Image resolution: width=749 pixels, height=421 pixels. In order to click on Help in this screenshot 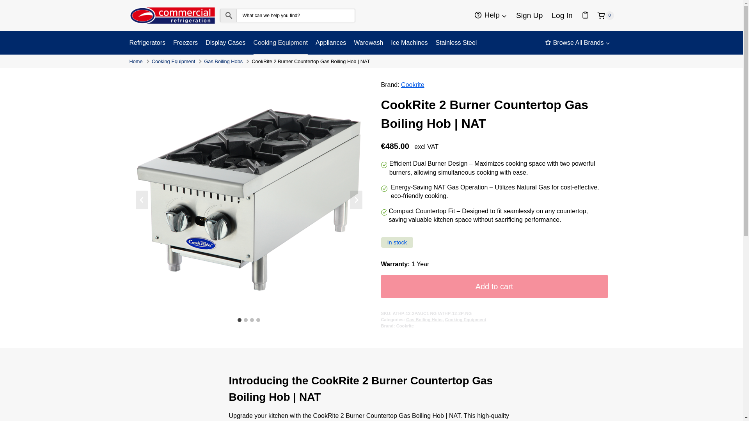, I will do `click(491, 16)`.